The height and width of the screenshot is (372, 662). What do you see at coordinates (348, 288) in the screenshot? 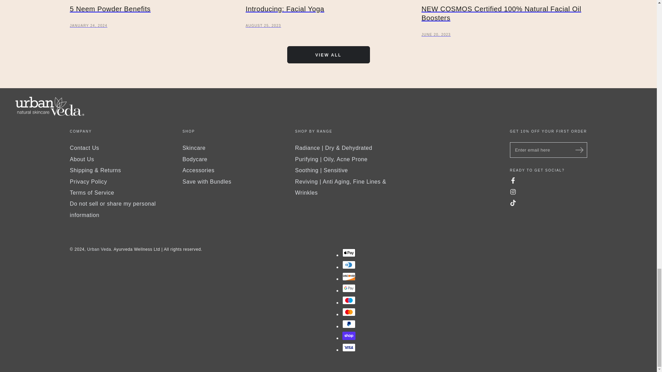
I see `Google Pay` at bounding box center [348, 288].